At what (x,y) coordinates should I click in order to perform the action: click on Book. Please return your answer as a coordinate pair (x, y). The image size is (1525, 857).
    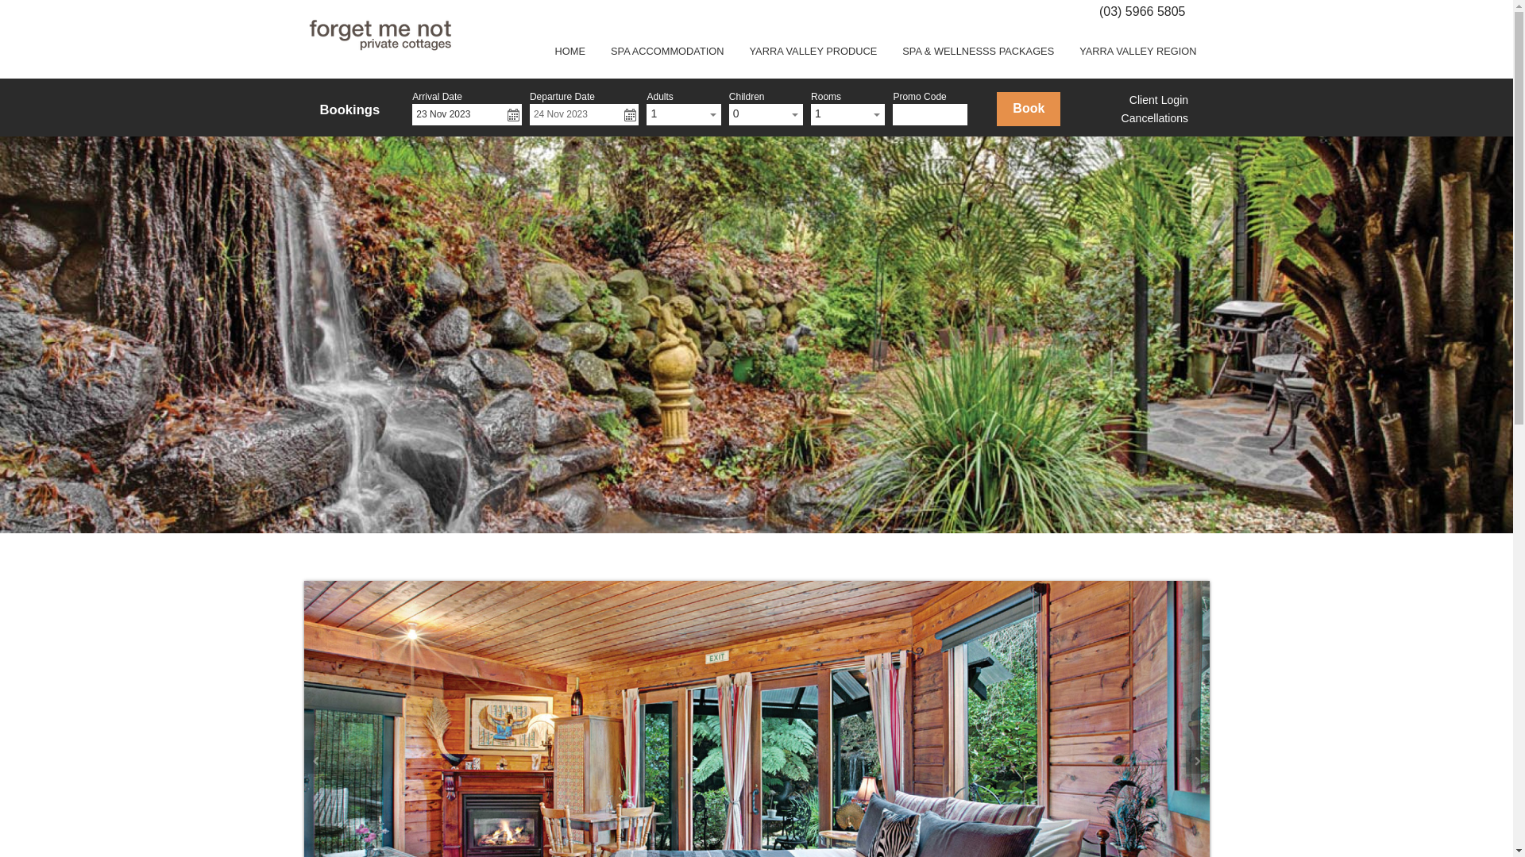
    Looking at the image, I should click on (1029, 110).